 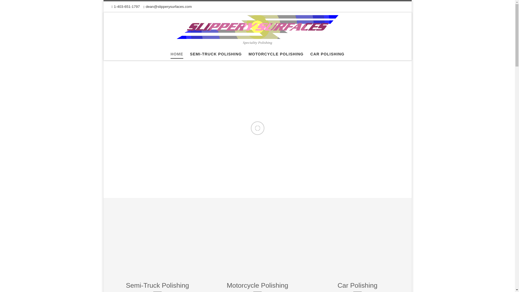 What do you see at coordinates (276, 54) in the screenshot?
I see `MOTORCYCLE POLISHING` at bounding box center [276, 54].